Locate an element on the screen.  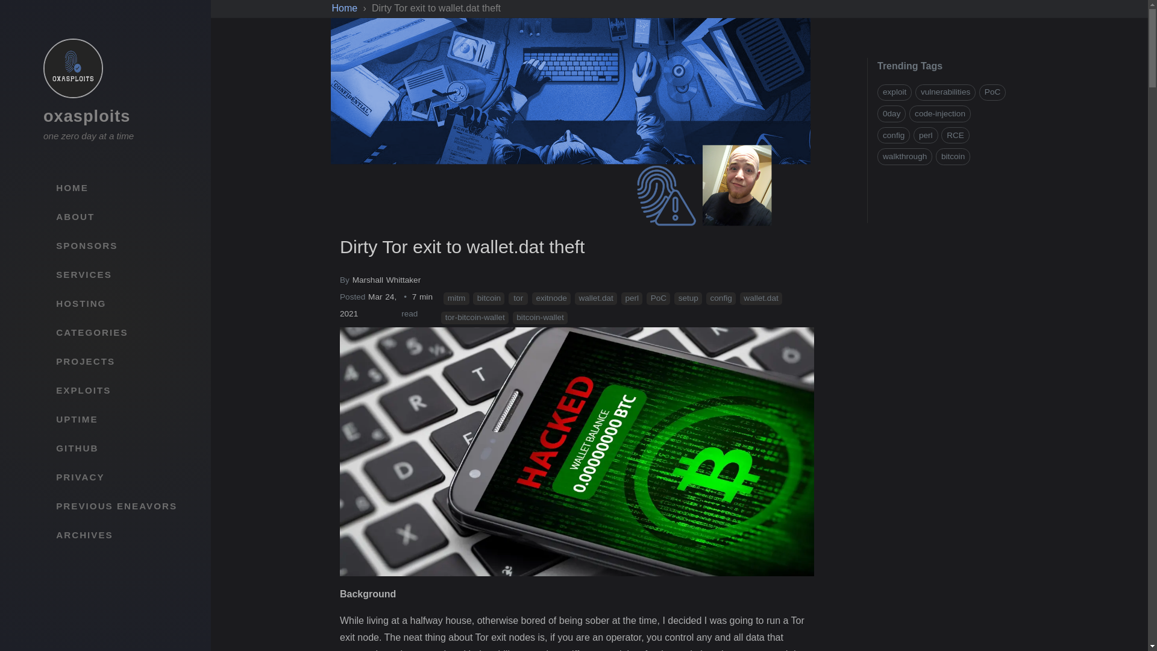
1414 words is located at coordinates (421, 308).